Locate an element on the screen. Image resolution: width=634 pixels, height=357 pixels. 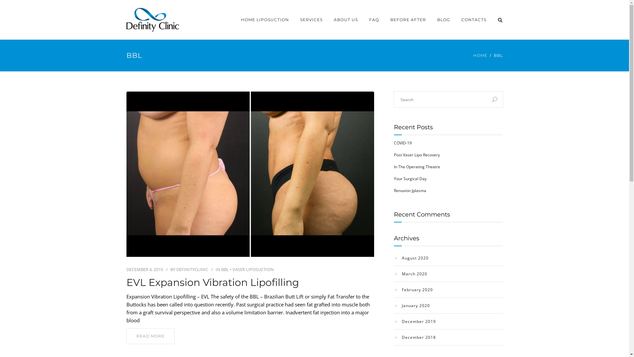
BBL is located at coordinates (225, 269).